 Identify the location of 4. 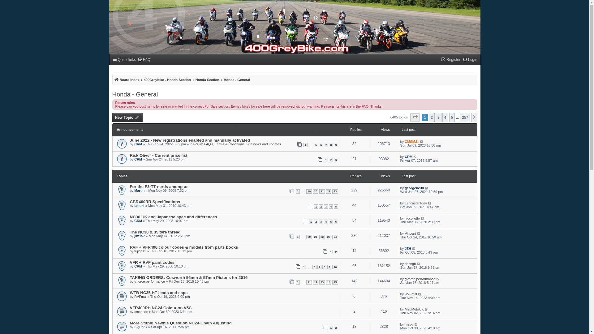
(445, 118).